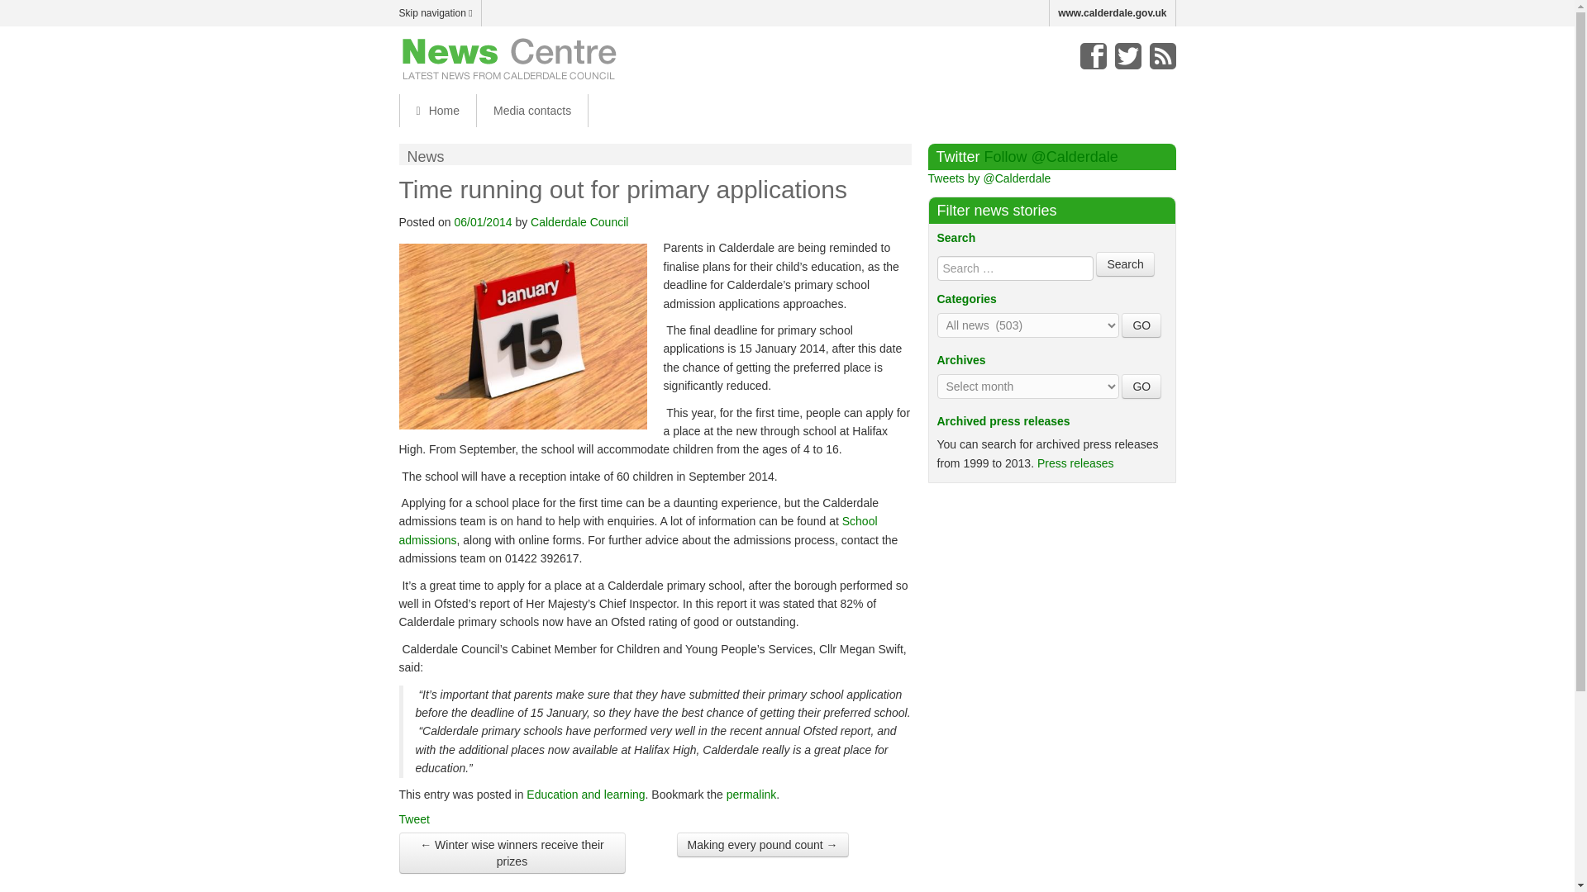 This screenshot has height=892, width=1587. What do you see at coordinates (1141, 325) in the screenshot?
I see `GO` at bounding box center [1141, 325].